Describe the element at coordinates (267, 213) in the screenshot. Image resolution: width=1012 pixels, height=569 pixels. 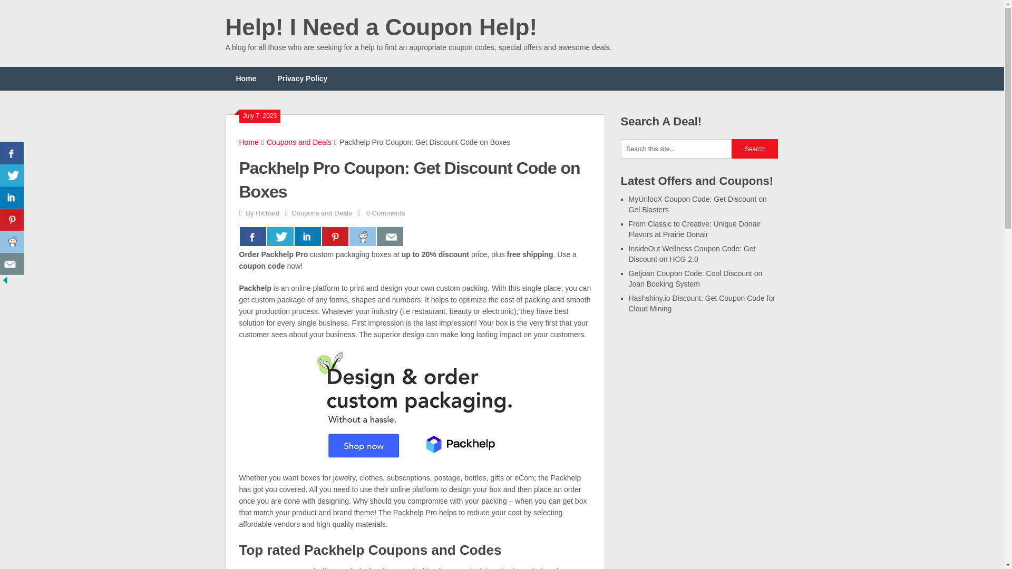
I see `Richard` at that location.